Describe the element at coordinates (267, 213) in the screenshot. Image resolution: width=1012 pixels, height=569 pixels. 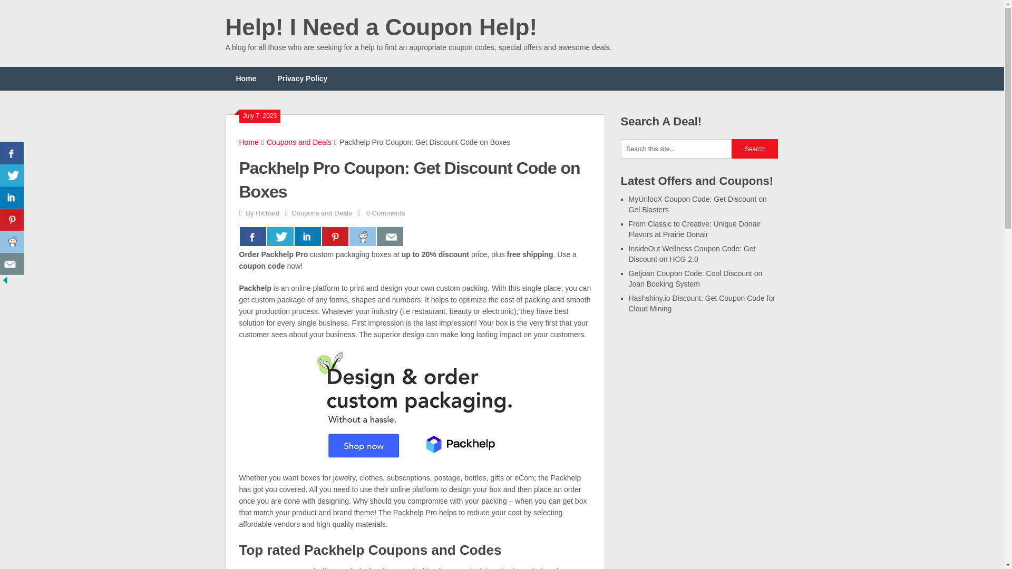
I see `Richard` at that location.